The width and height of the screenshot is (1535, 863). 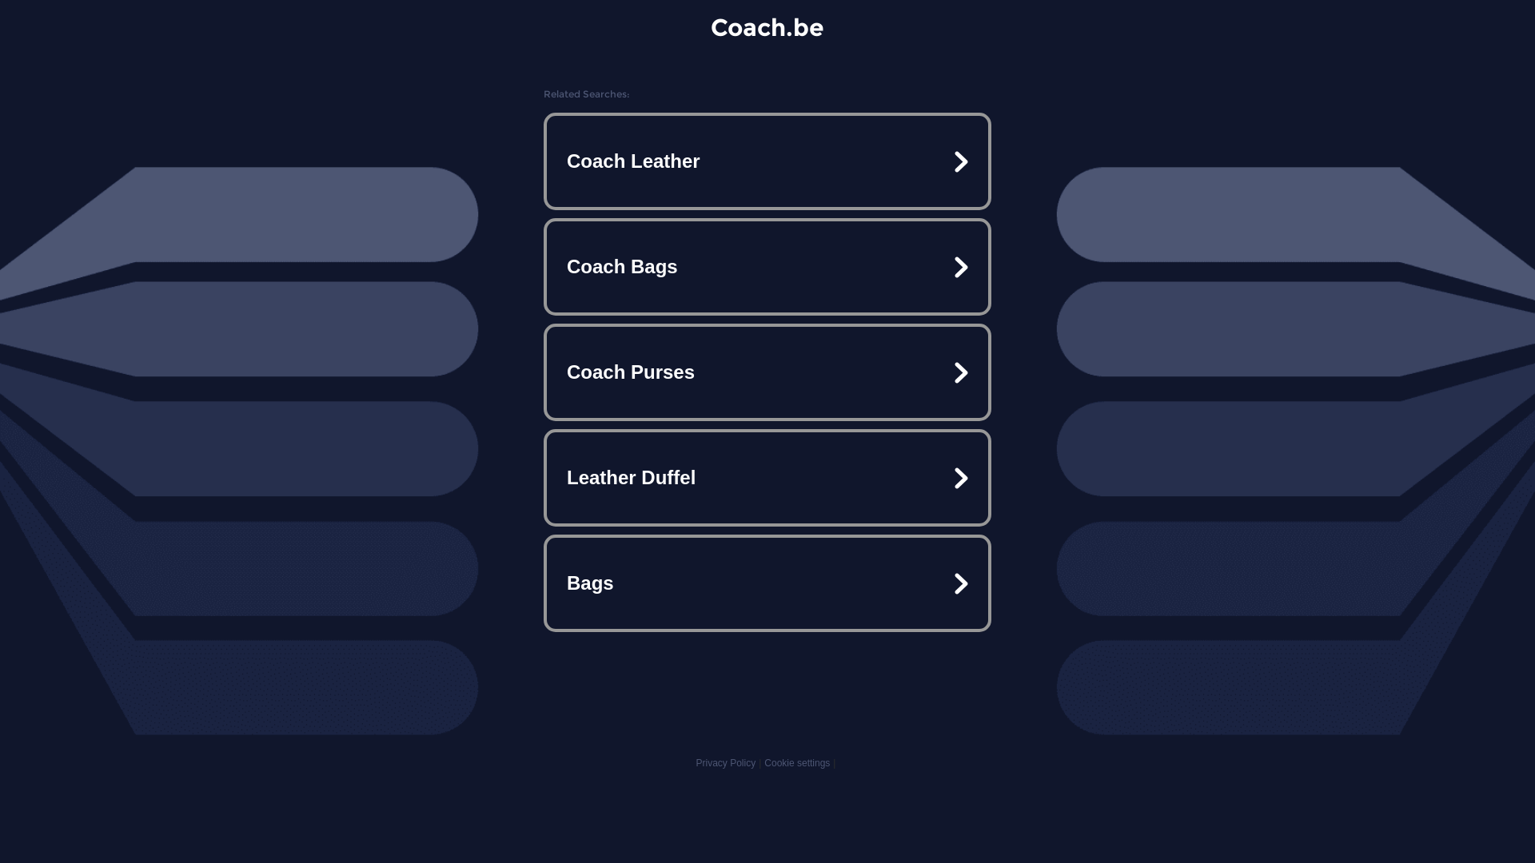 I want to click on Coach.be, so click(x=767, y=27).